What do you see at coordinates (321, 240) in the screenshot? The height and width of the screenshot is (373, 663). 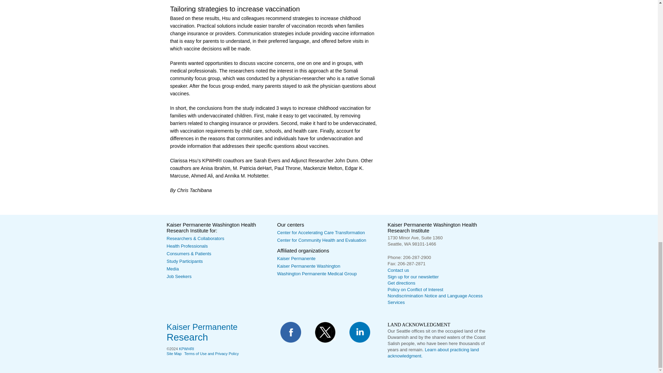 I see `Center for Community Health and Evaluation` at bounding box center [321, 240].